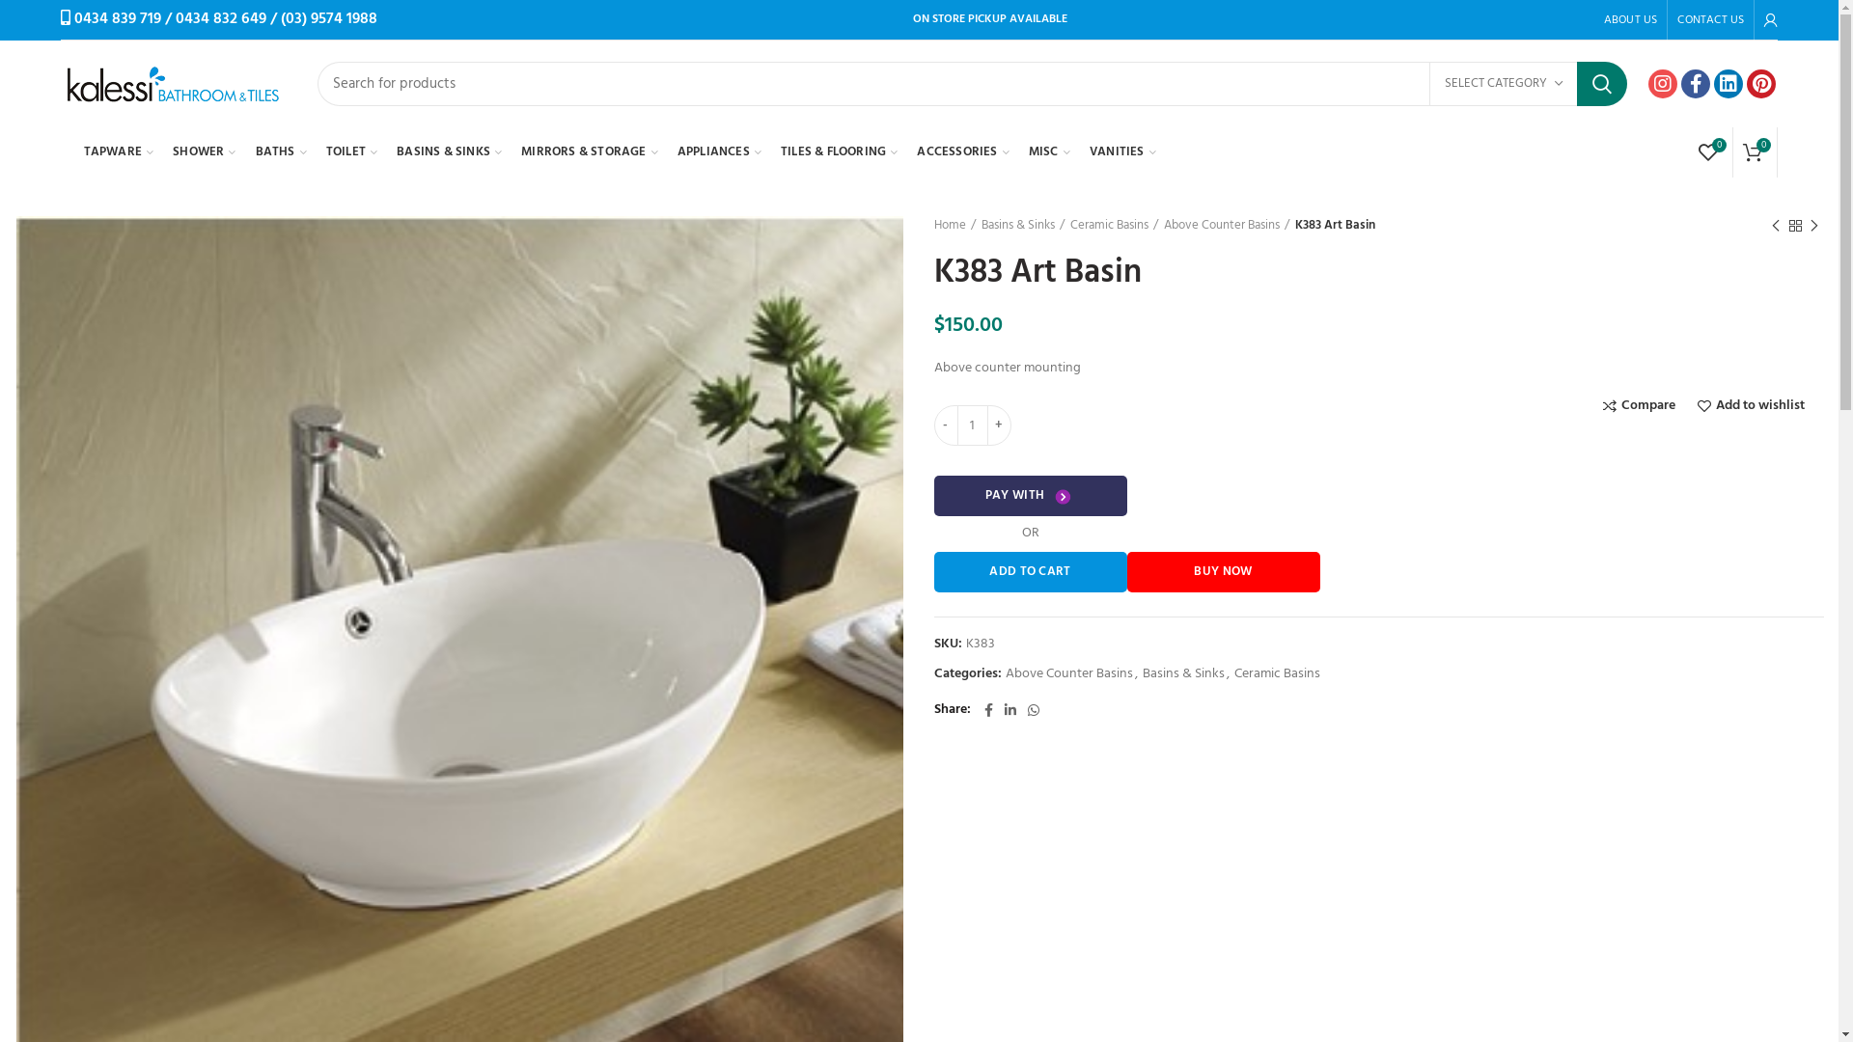  Describe the element at coordinates (1697, 84) in the screenshot. I see `facebook` at that location.